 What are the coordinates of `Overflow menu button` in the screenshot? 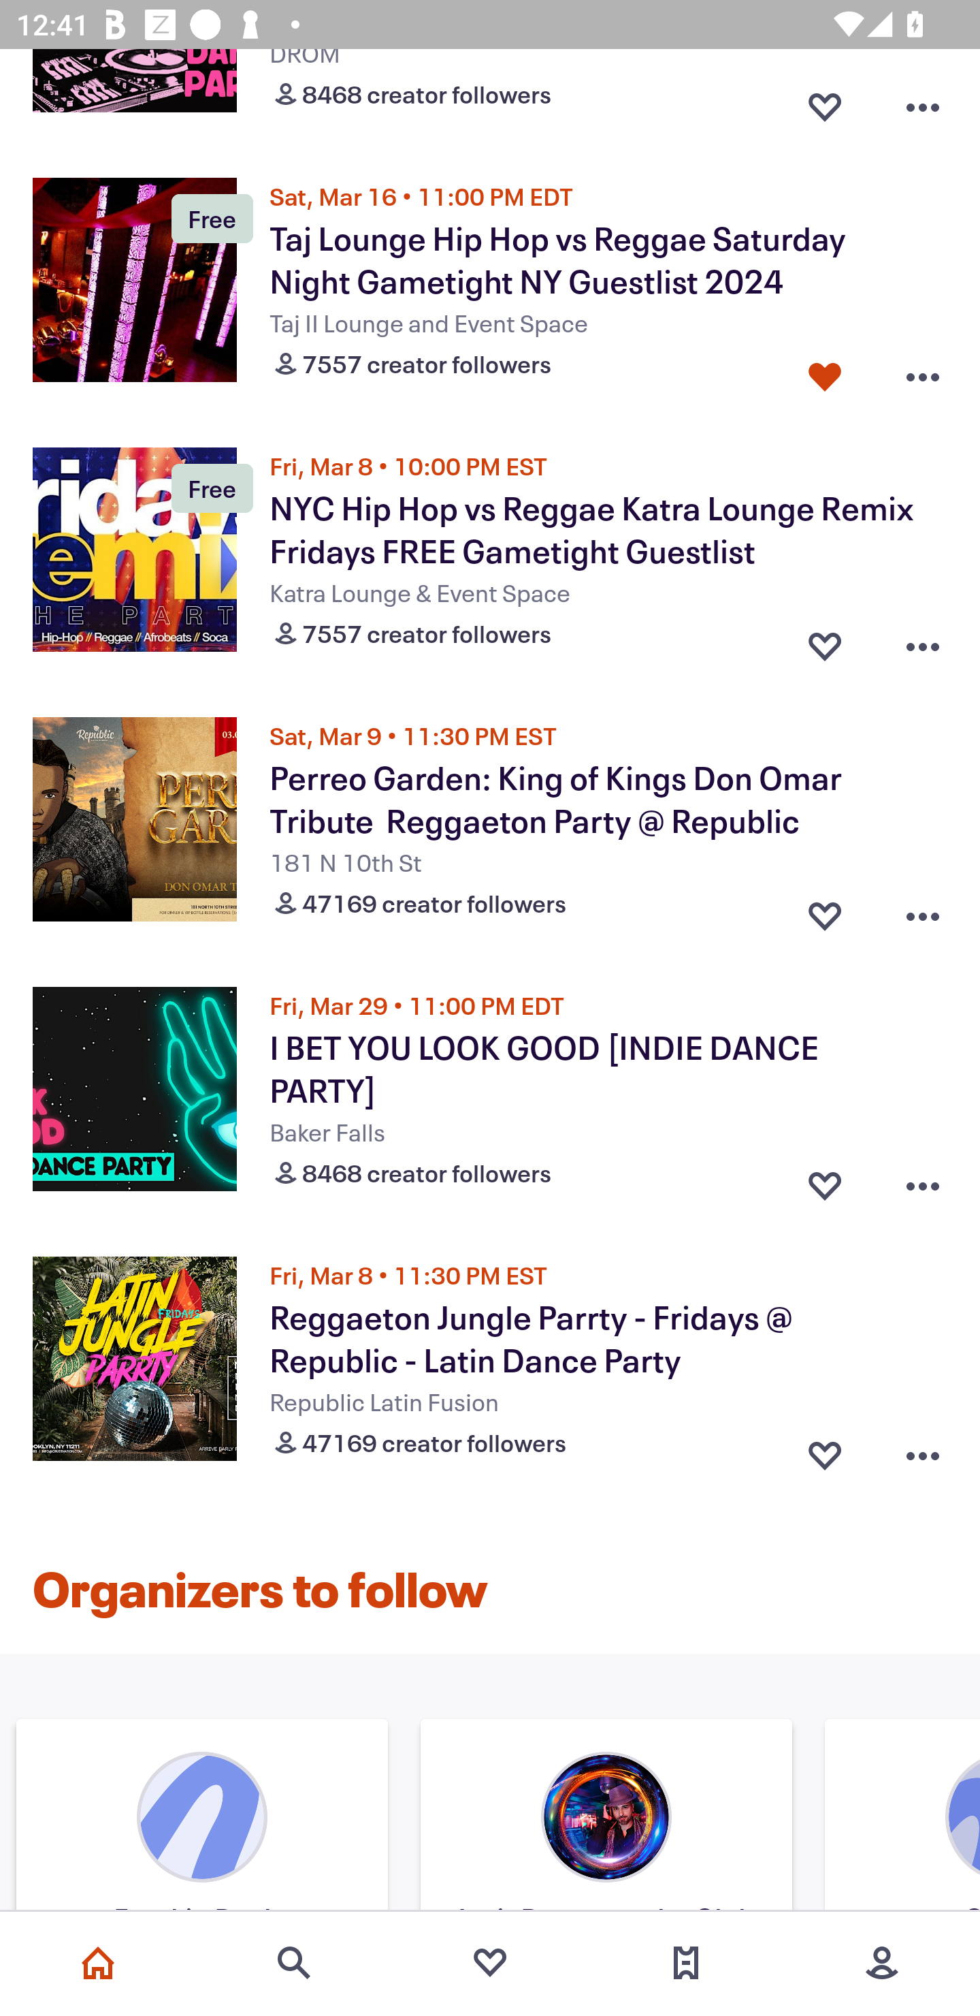 It's located at (923, 1451).